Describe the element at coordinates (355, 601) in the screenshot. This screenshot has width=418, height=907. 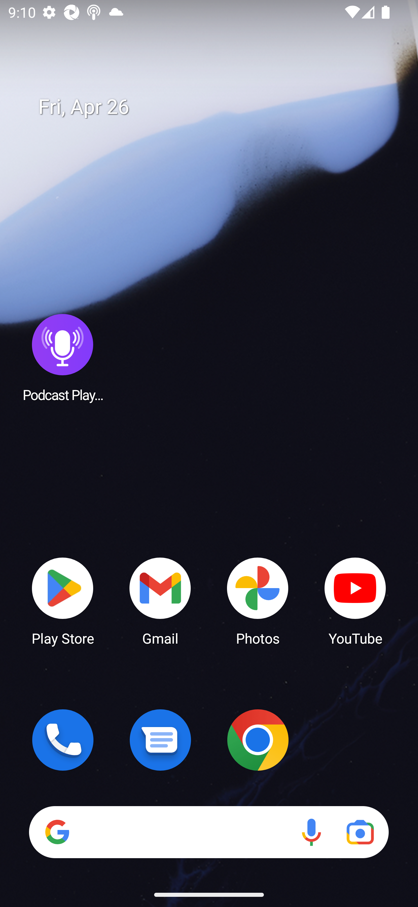
I see `YouTube` at that location.